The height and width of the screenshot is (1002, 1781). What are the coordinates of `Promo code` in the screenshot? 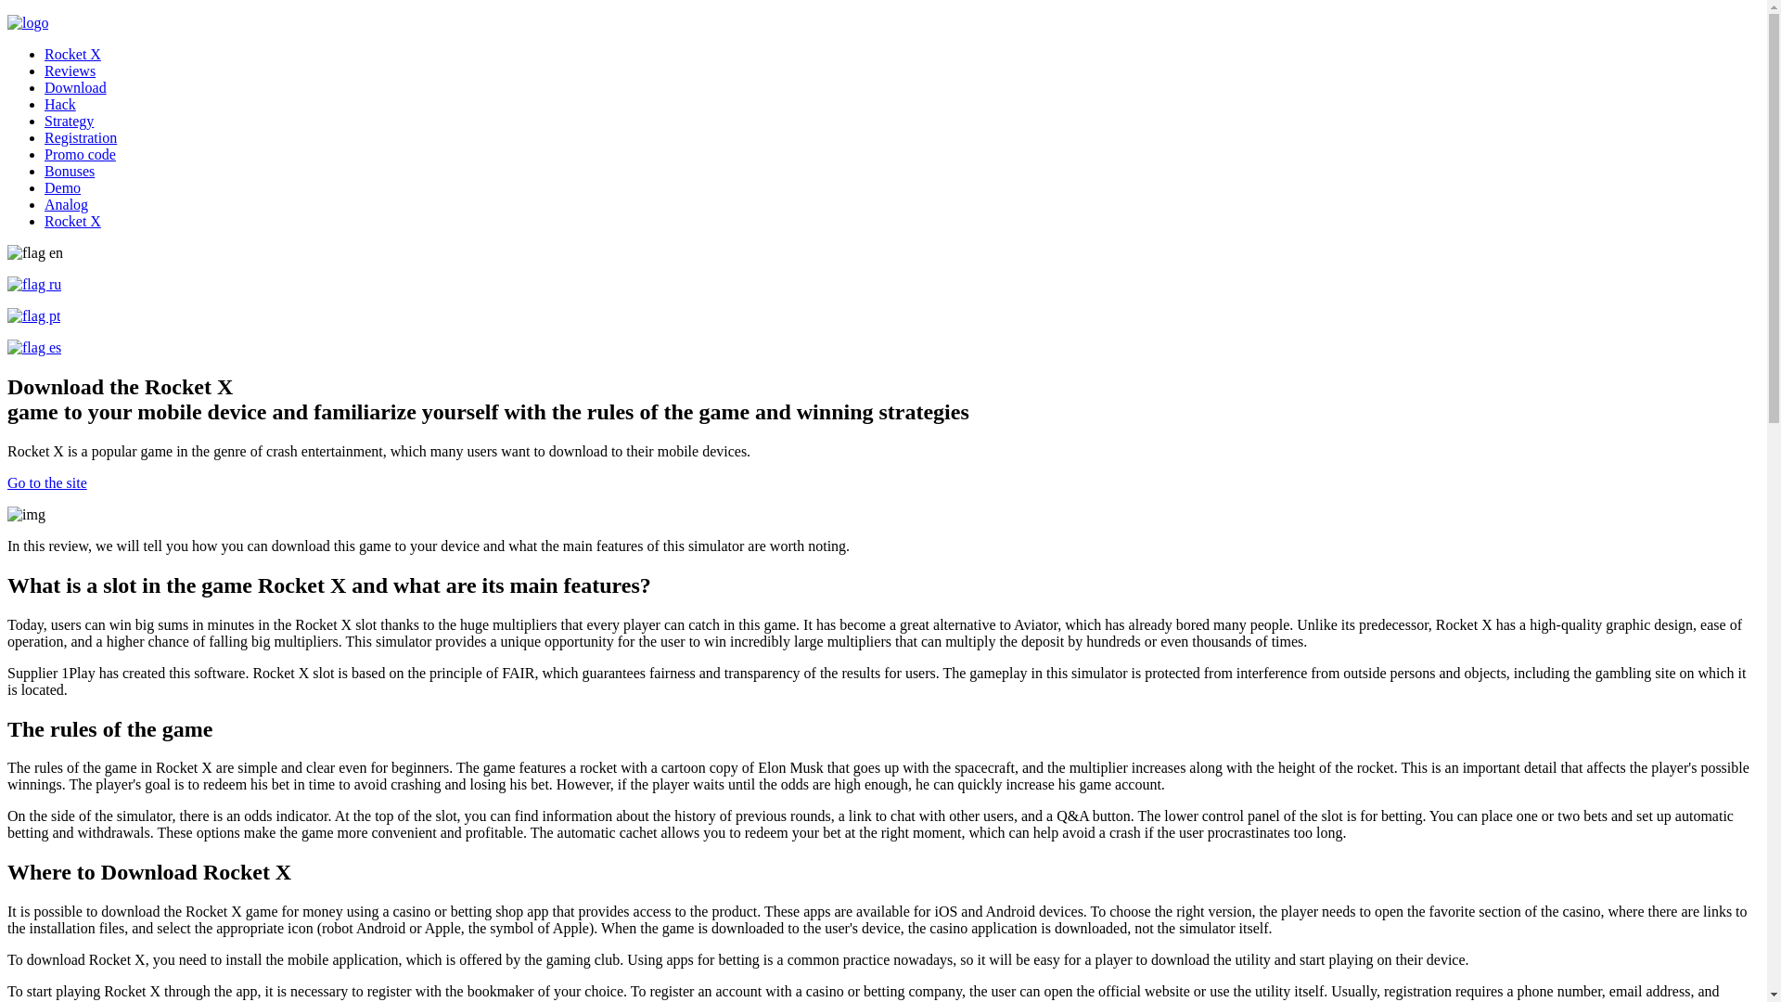 It's located at (80, 154).